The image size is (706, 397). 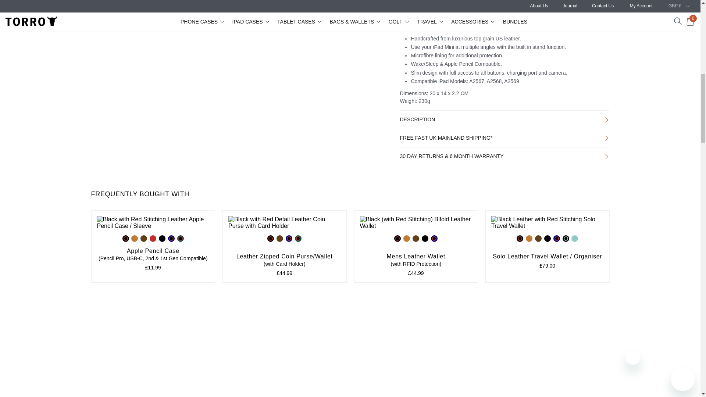 I want to click on Tan, so click(x=407, y=238).